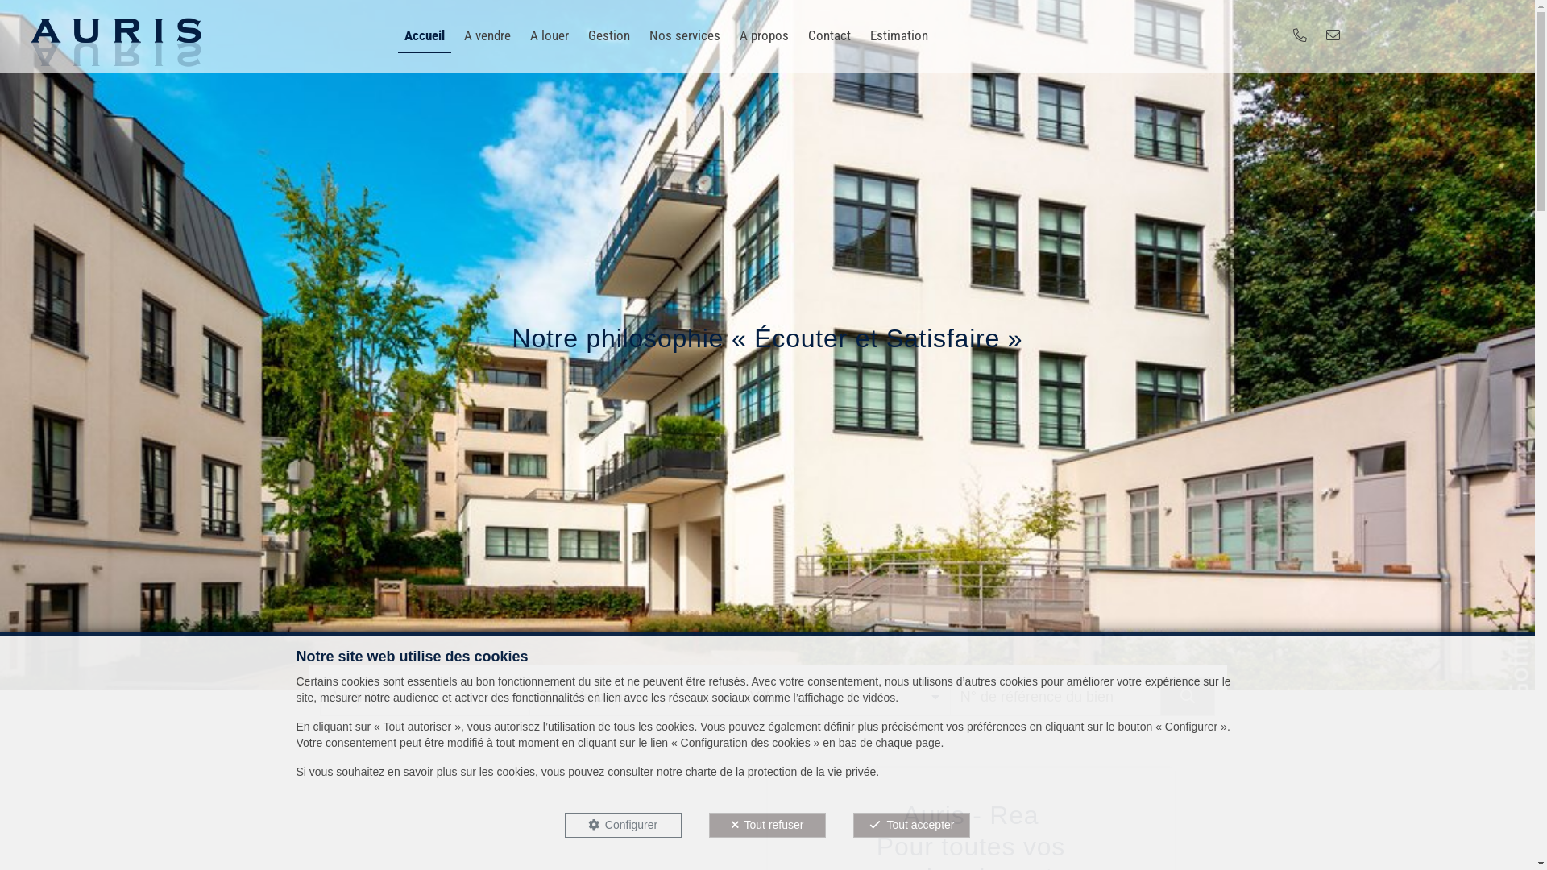 This screenshot has height=870, width=1547. I want to click on Estimation, so click(899, 35).